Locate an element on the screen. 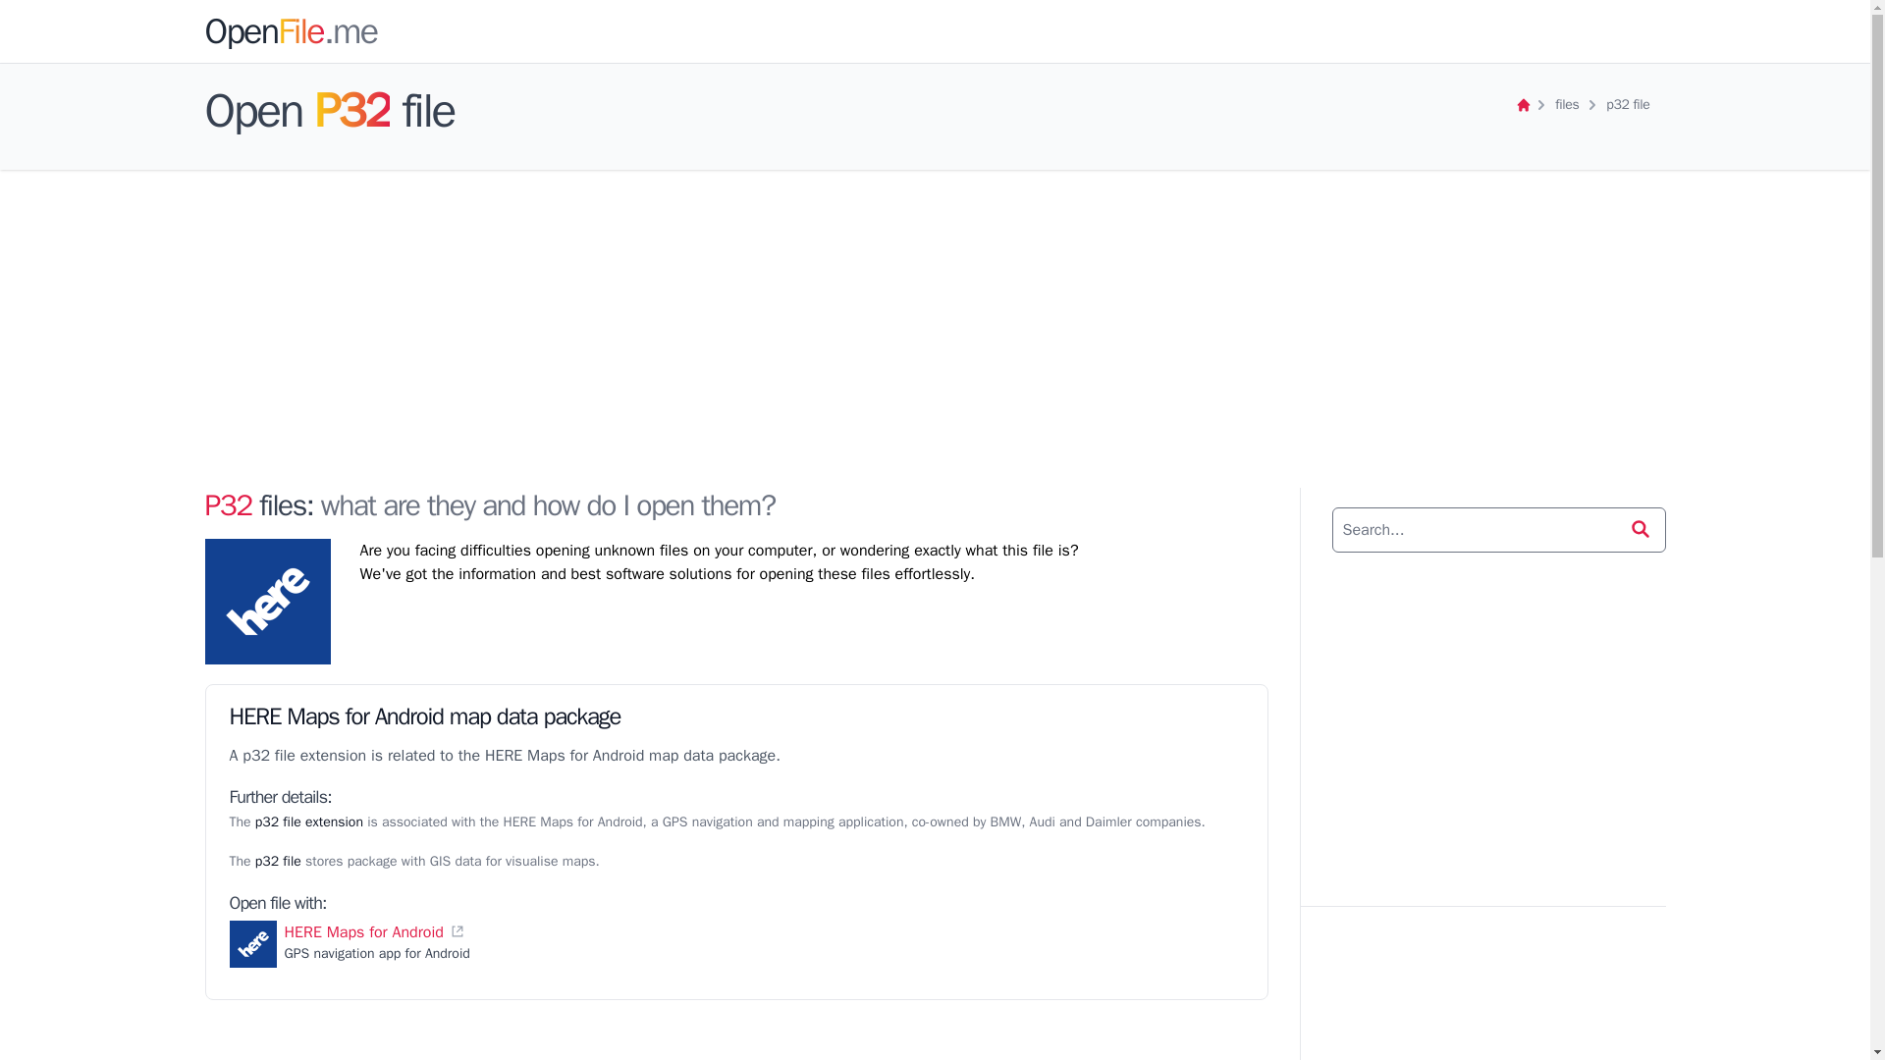 The width and height of the screenshot is (1885, 1060). Advertisement is located at coordinates (734, 1037).